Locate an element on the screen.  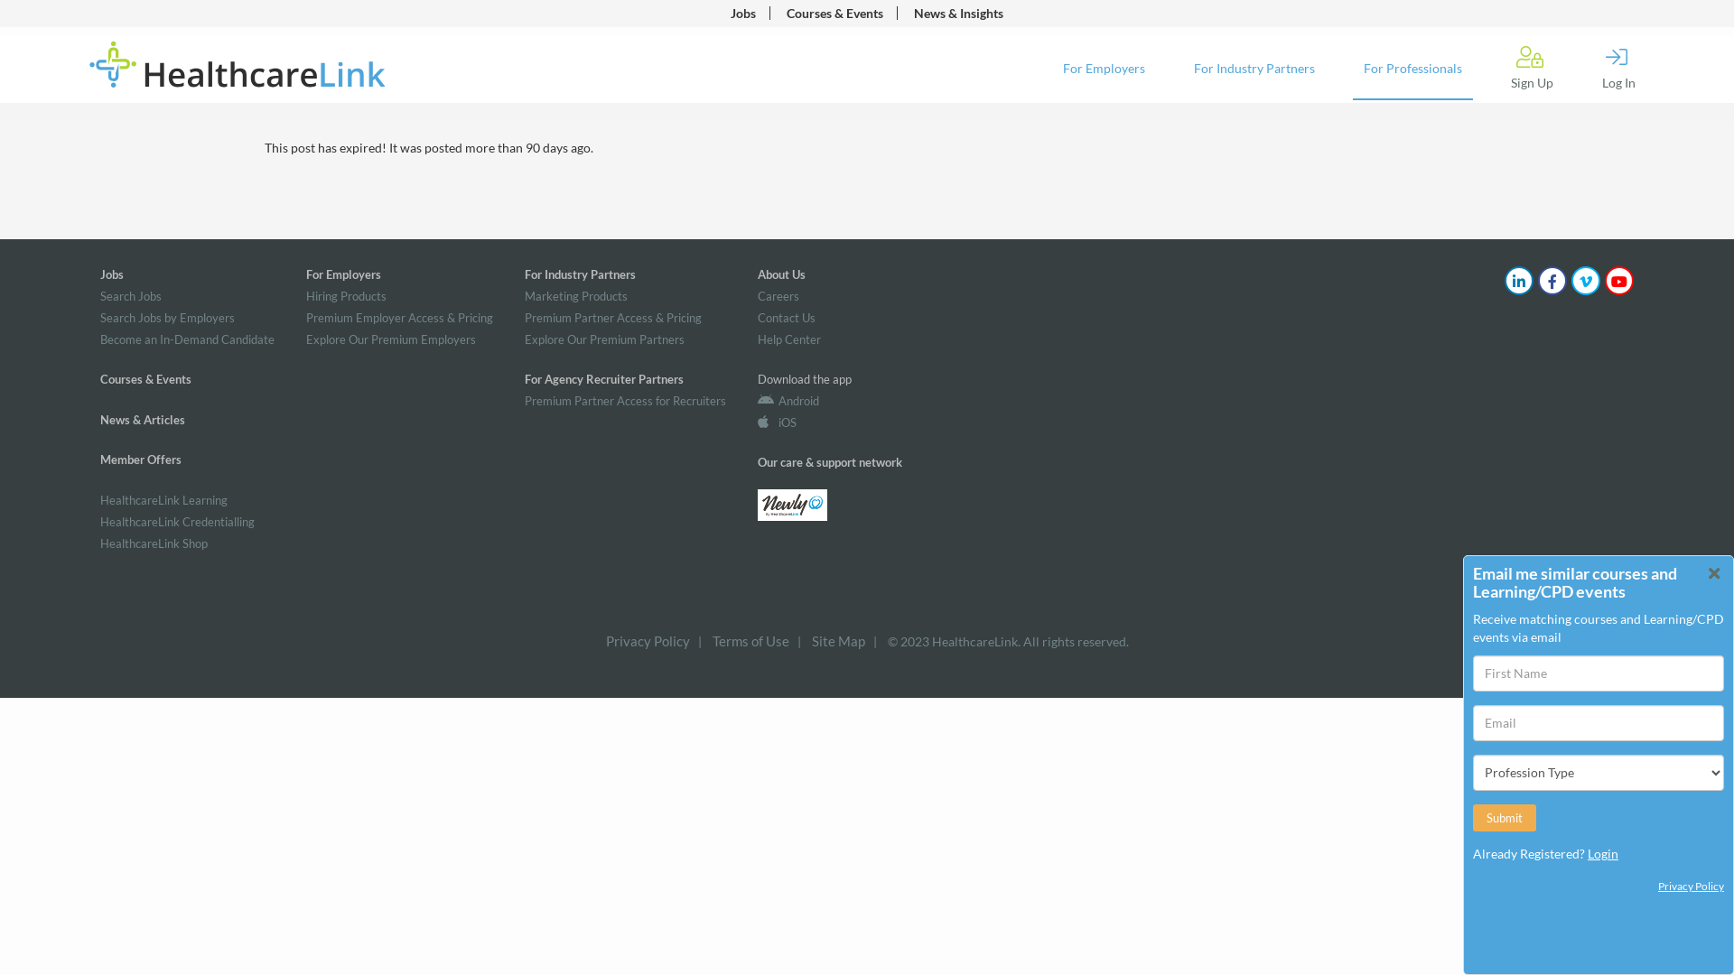
For Professionals is located at coordinates (1412, 70).